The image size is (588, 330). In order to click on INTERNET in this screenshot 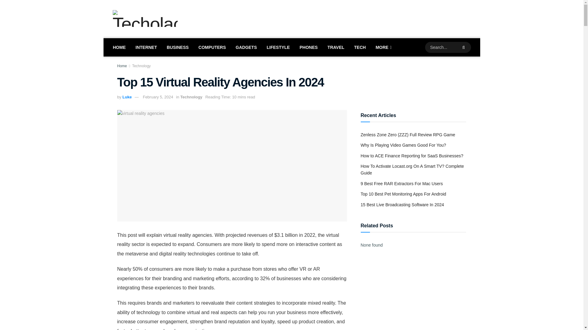, I will do `click(146, 47)`.